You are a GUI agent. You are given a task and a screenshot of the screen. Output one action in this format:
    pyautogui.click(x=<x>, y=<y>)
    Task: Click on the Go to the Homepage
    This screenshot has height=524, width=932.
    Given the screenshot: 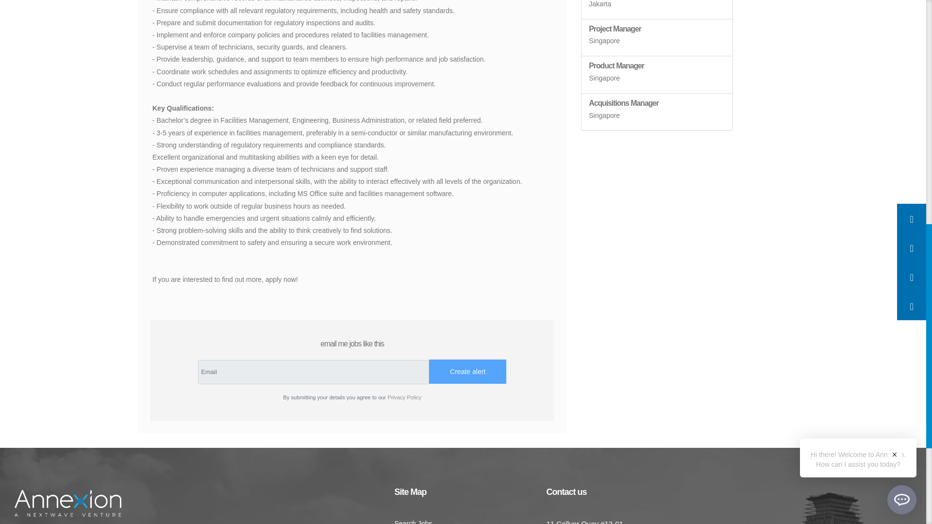 What is the action you would take?
    pyautogui.click(x=68, y=504)
    